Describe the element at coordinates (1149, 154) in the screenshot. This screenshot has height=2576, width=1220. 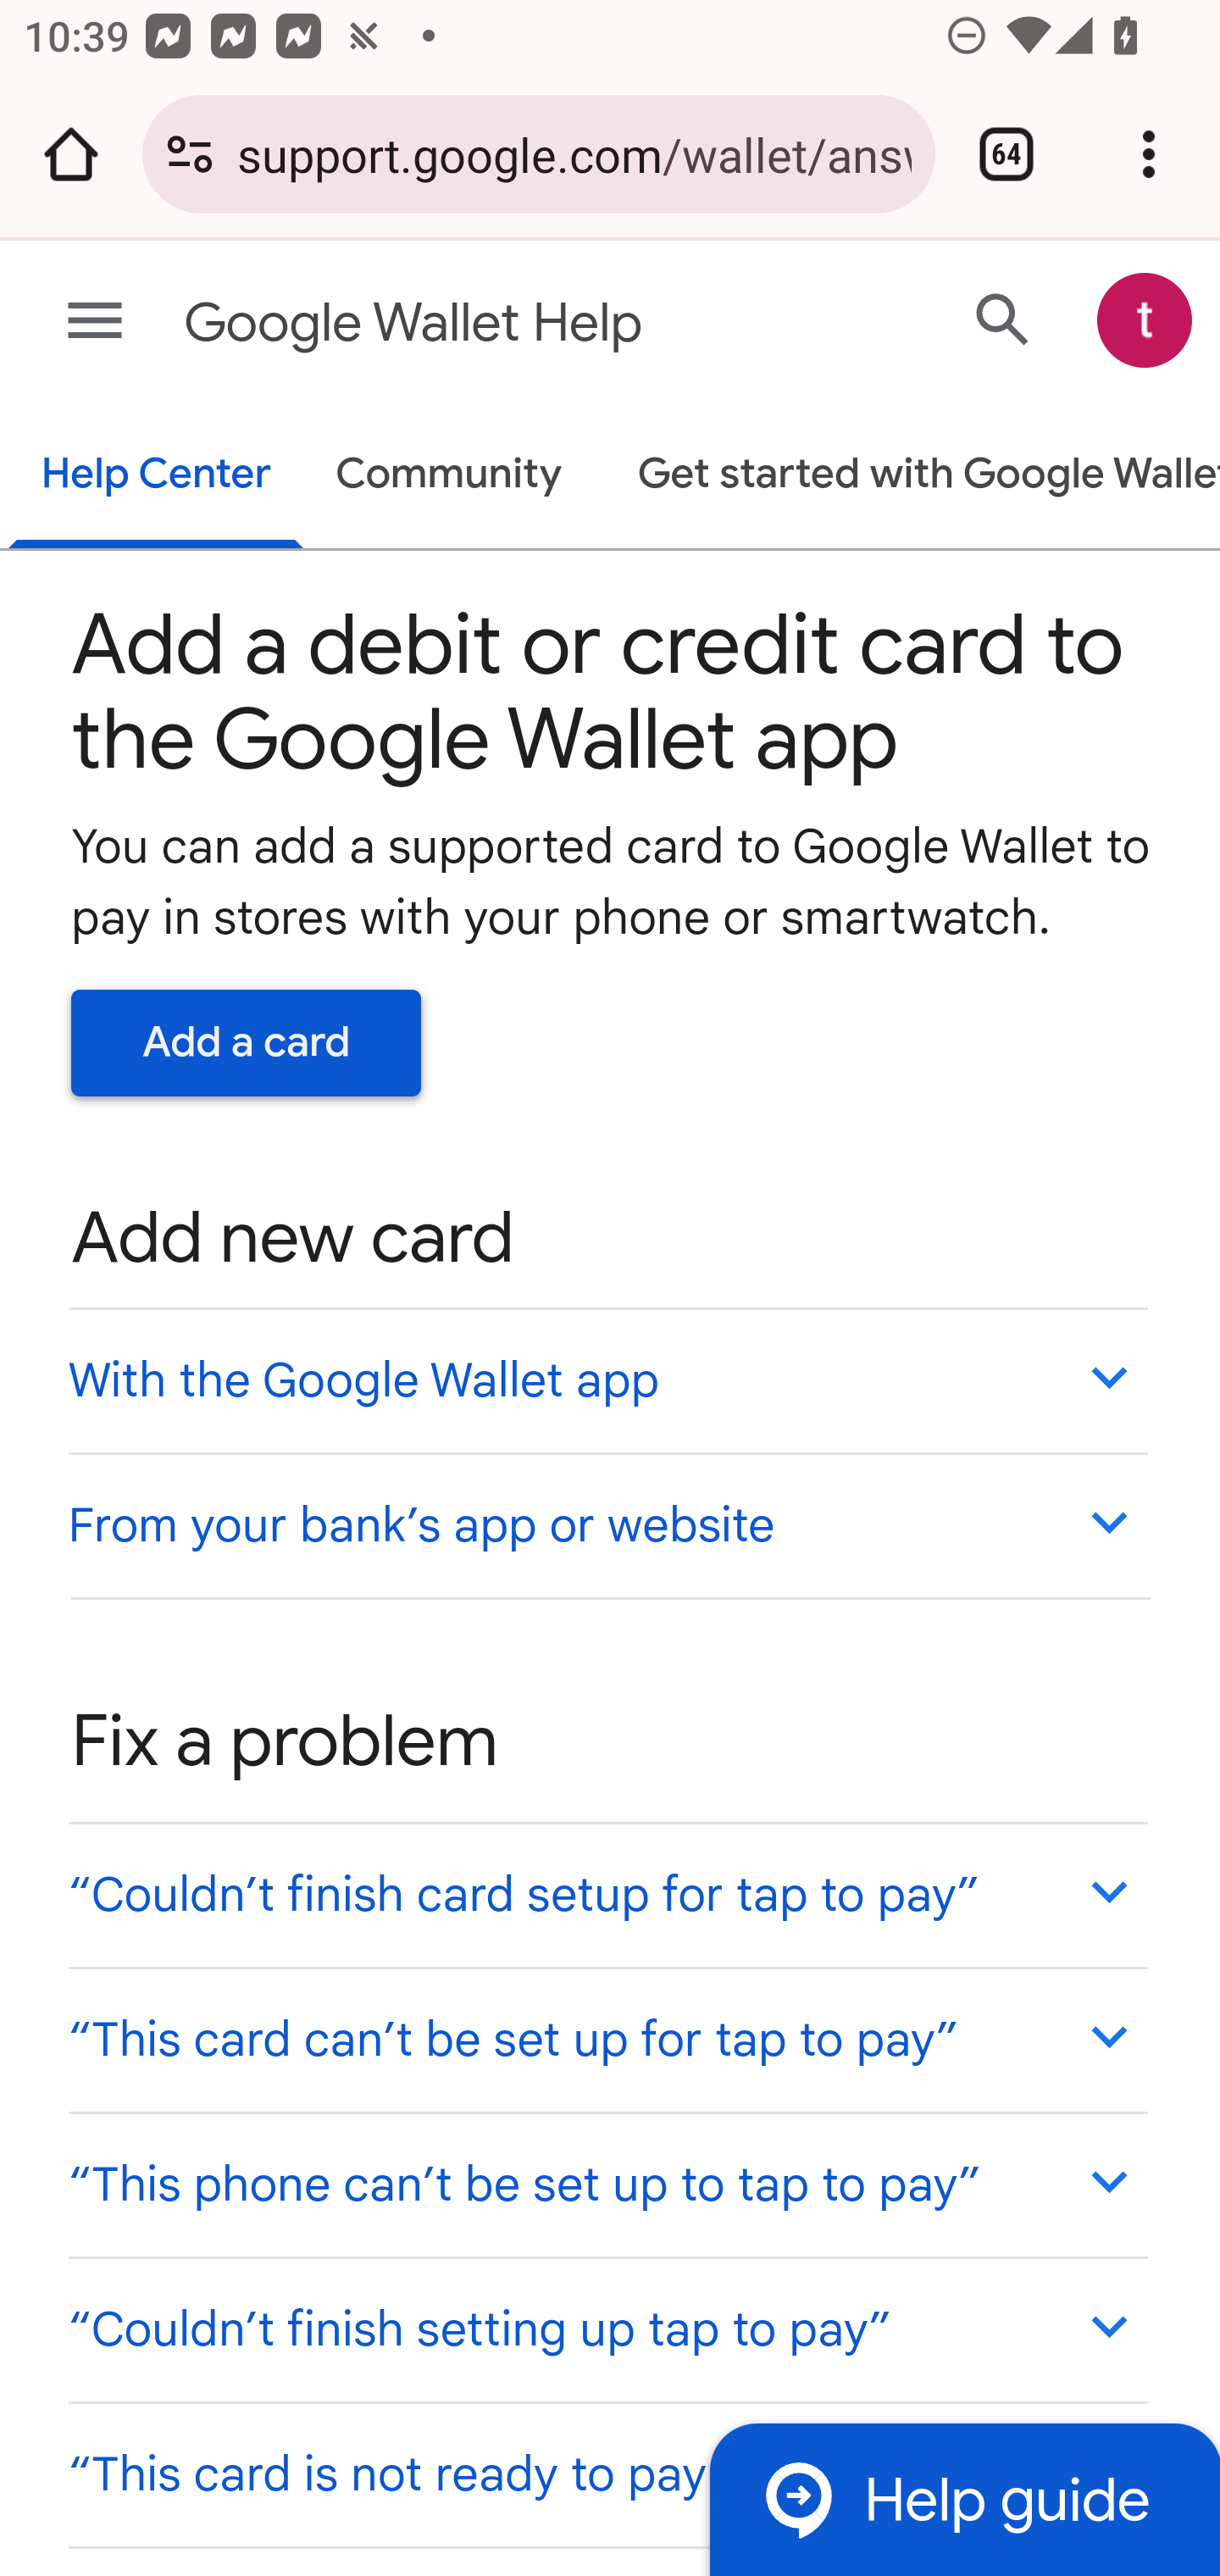
I see `Customize and control Google Chrome` at that location.